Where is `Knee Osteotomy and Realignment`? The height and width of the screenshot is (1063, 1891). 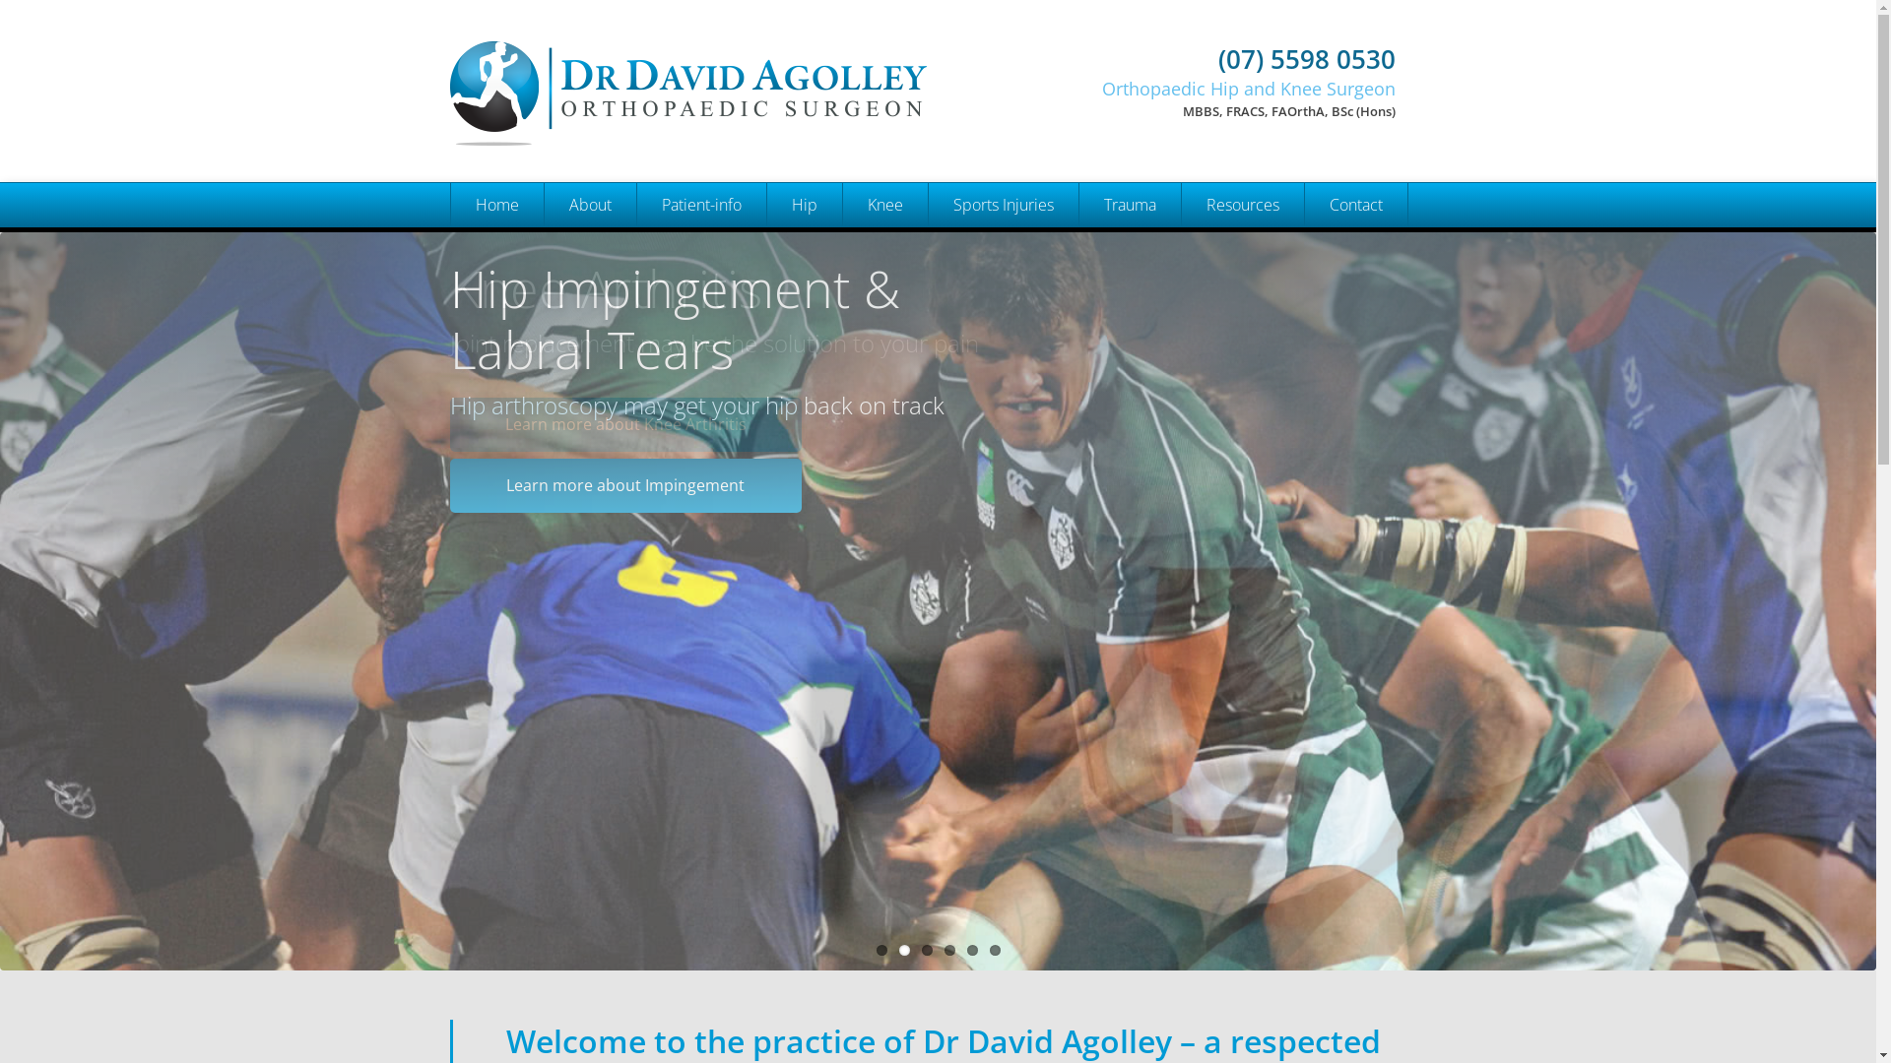 Knee Osteotomy and Realignment is located at coordinates (884, 470).